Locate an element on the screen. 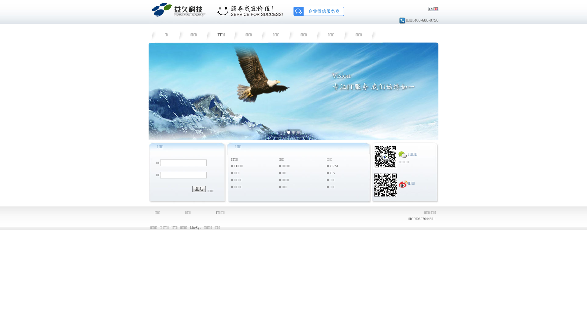 The image size is (587, 330). OA is located at coordinates (333, 173).